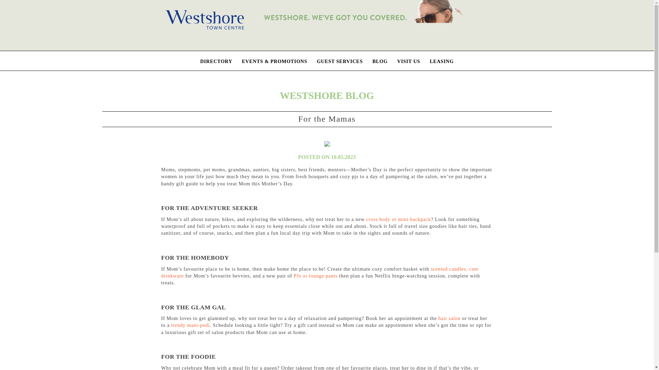 Image resolution: width=659 pixels, height=370 pixels. Describe the element at coordinates (441, 61) in the screenshot. I see `LEASING` at that location.